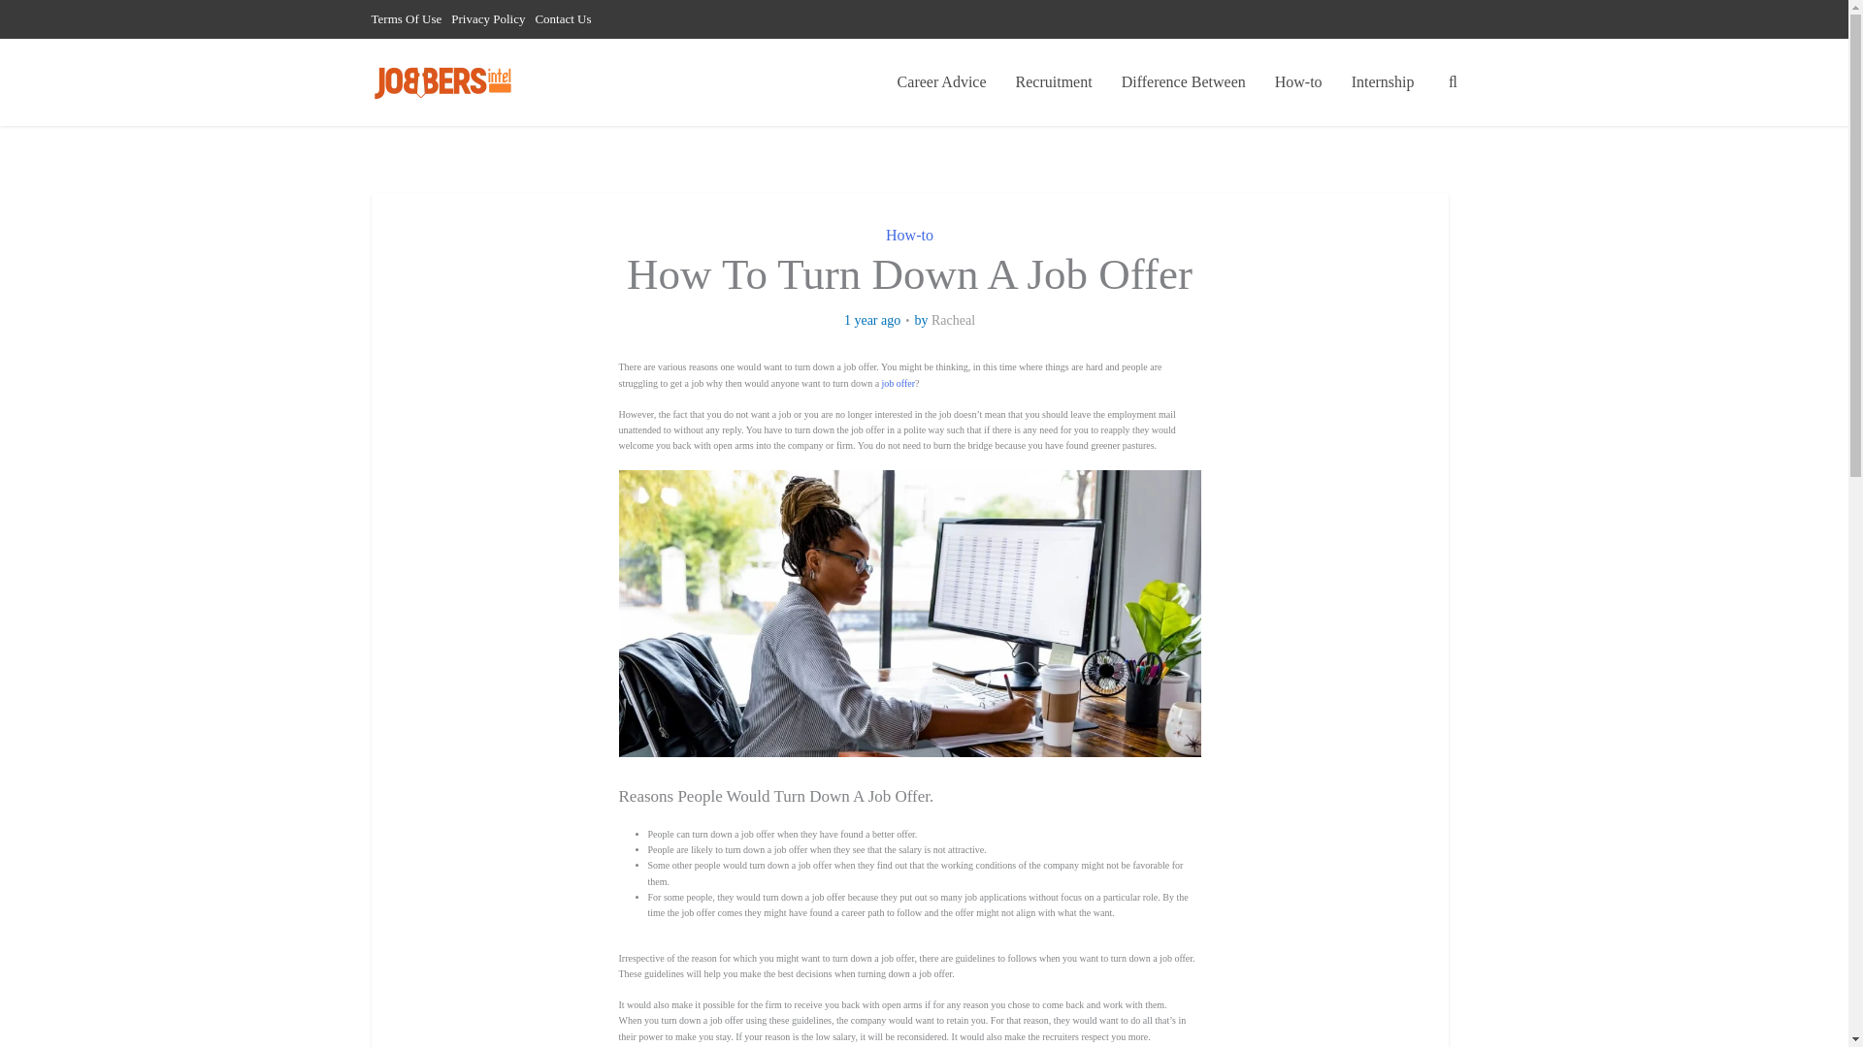 This screenshot has width=1863, height=1047. Describe the element at coordinates (406, 18) in the screenshot. I see `Terms Of Use` at that location.